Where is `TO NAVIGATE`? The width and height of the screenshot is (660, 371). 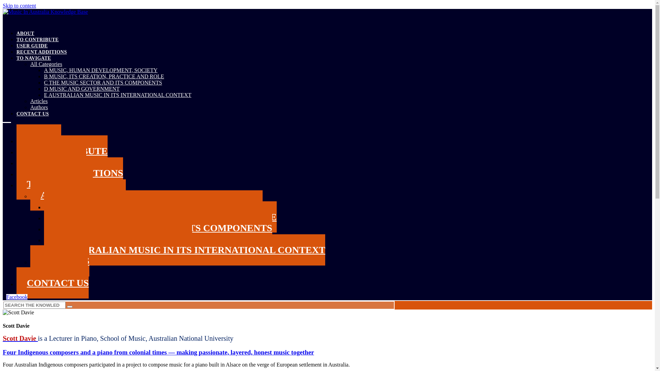
TO NAVIGATE is located at coordinates (34, 58).